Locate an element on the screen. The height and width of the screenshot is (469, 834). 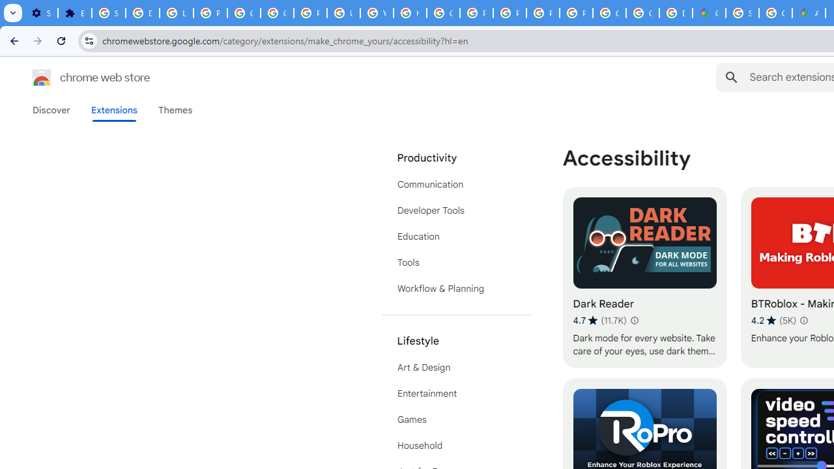
Google Account Help is located at coordinates (244, 13).